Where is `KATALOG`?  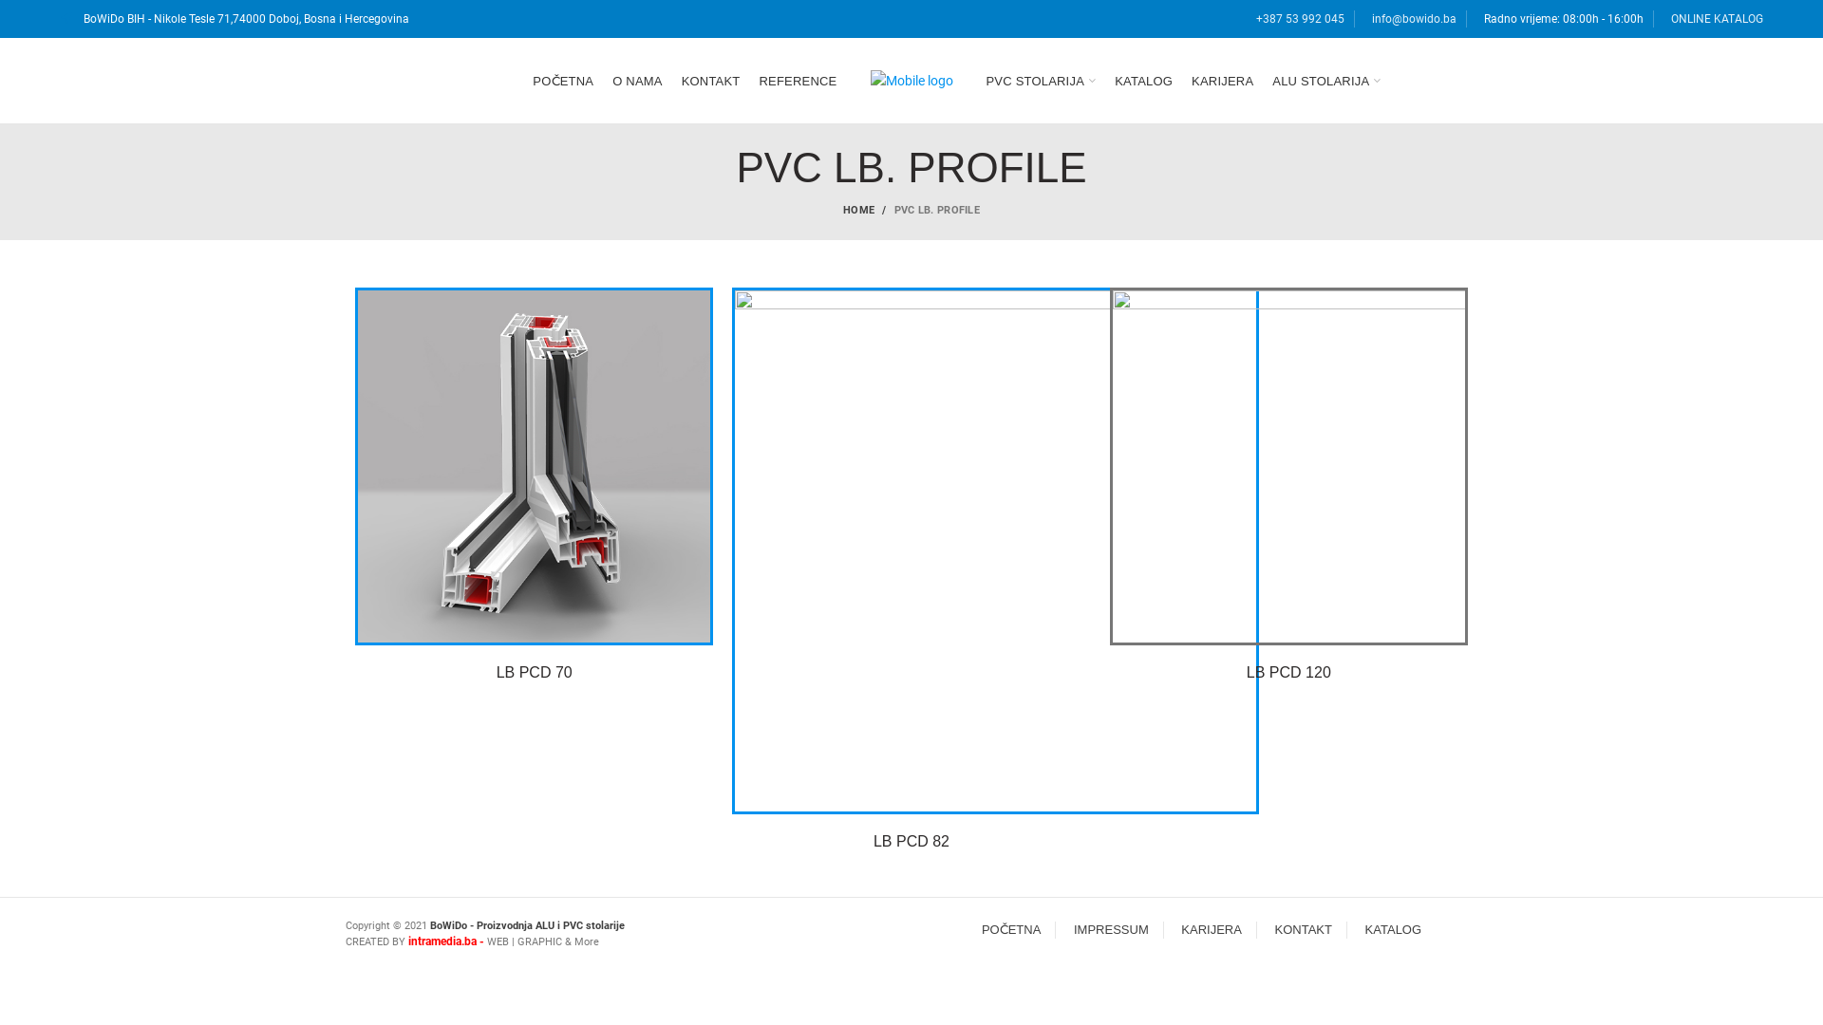
KATALOG is located at coordinates (1143, 81).